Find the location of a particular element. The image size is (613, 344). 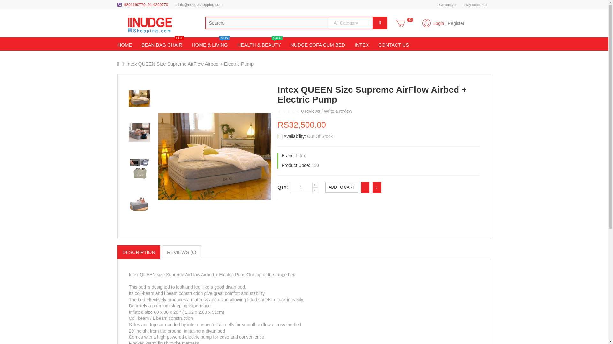

My Account is located at coordinates (162, 45).